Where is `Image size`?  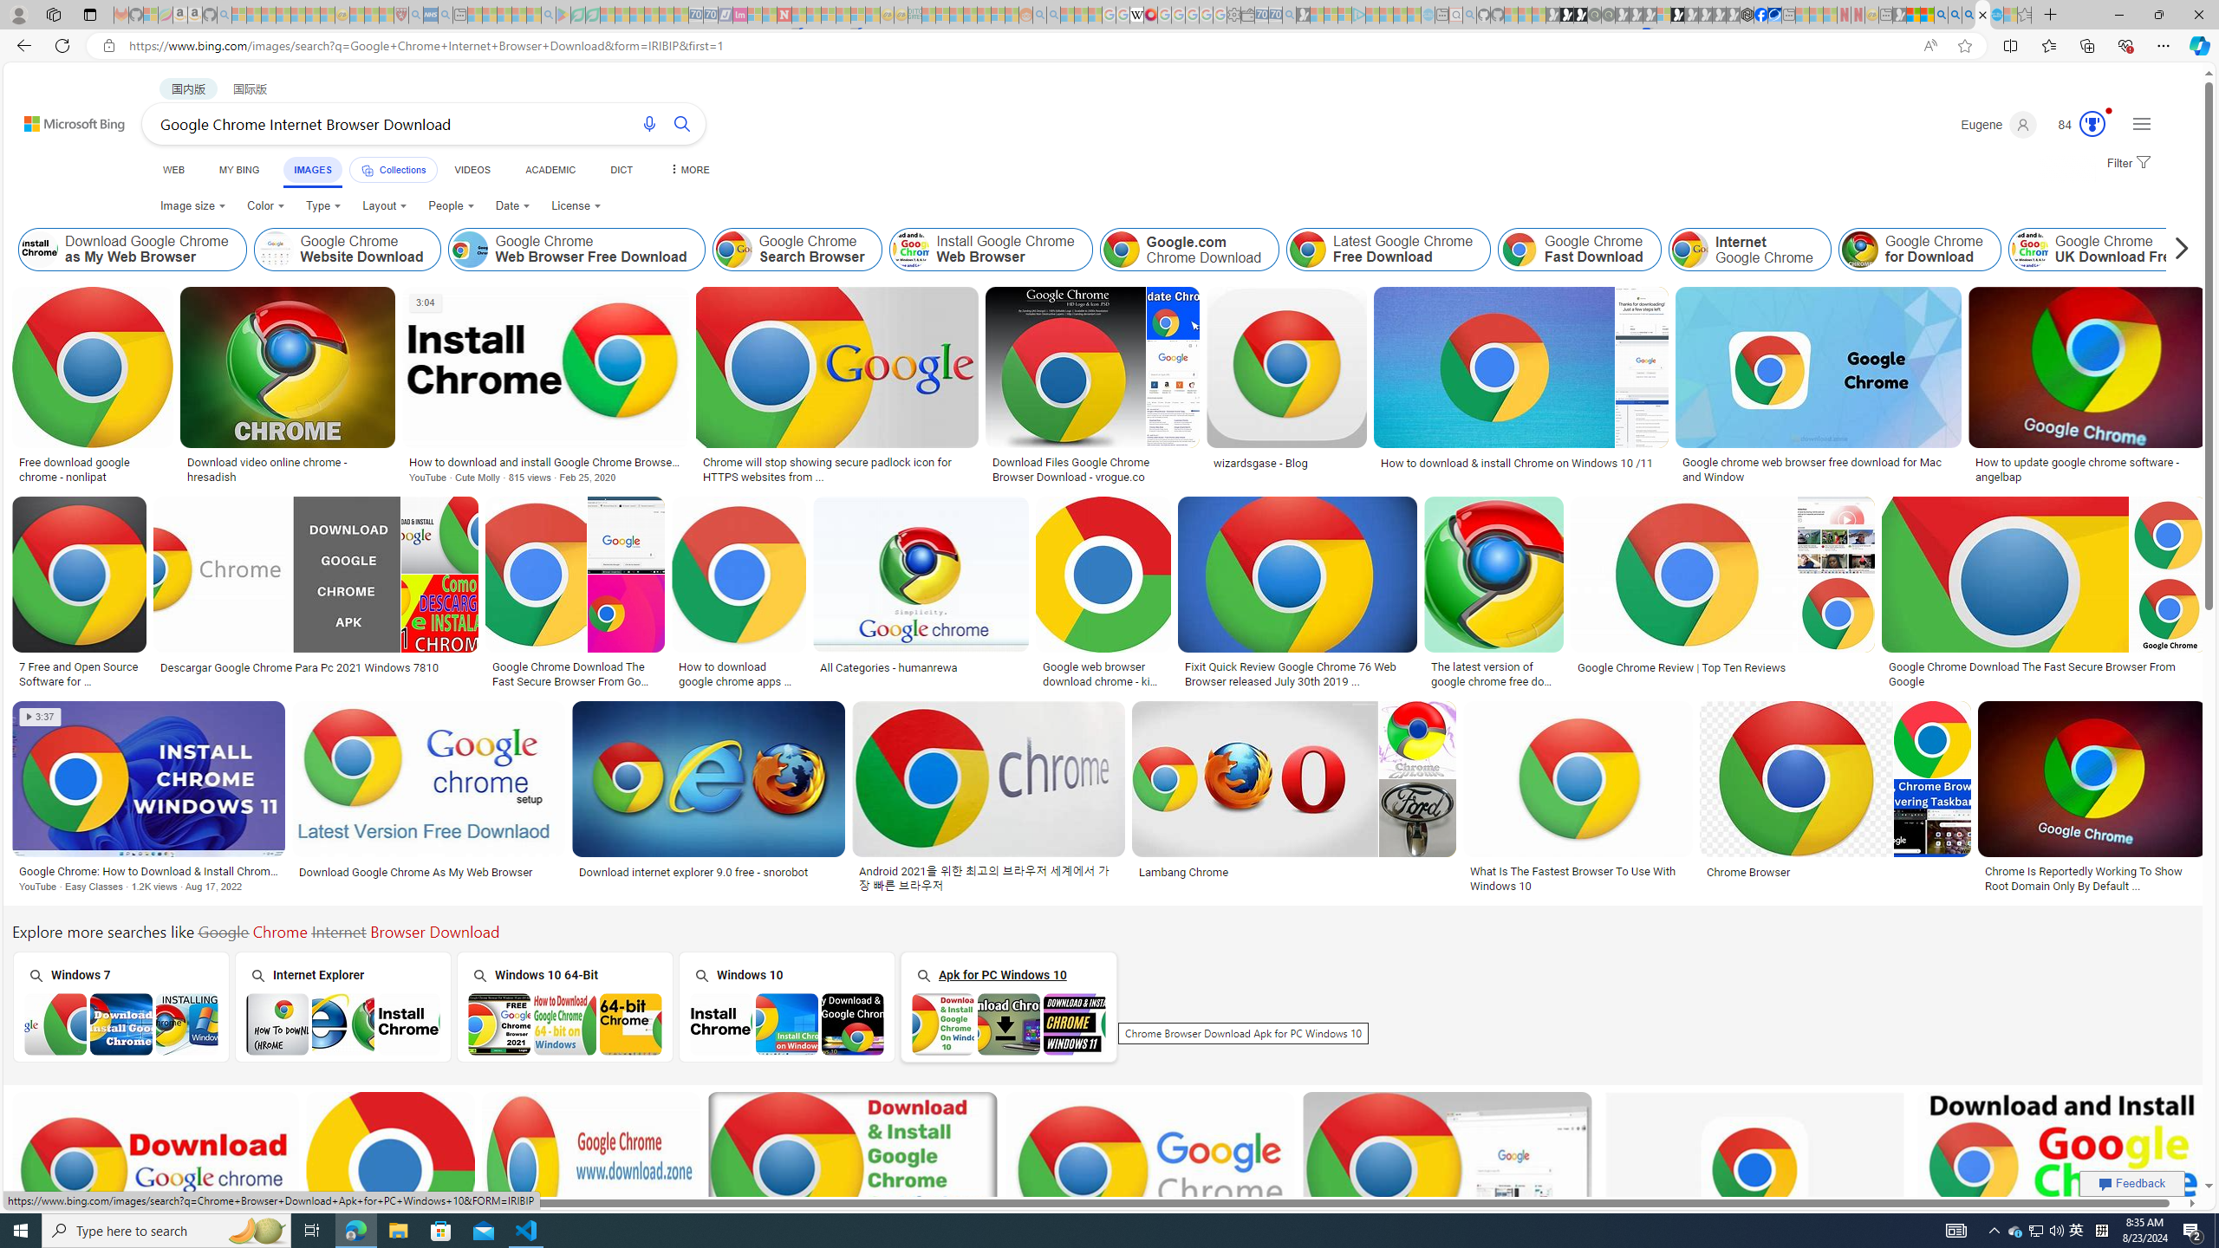 Image size is located at coordinates (192, 206).